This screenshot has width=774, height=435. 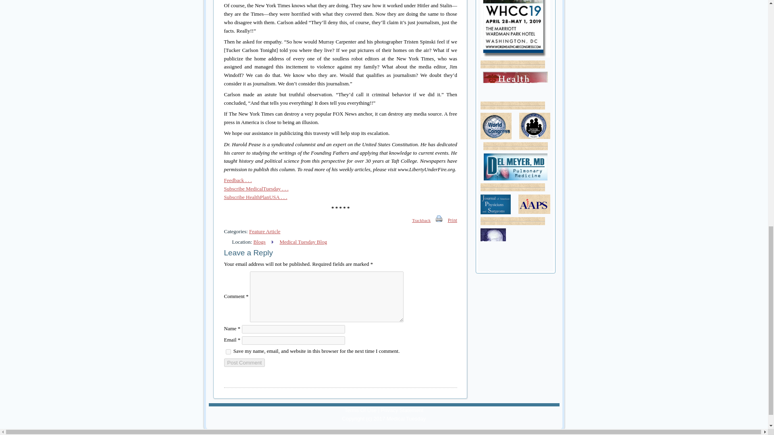 What do you see at coordinates (452, 220) in the screenshot?
I see `Print` at bounding box center [452, 220].